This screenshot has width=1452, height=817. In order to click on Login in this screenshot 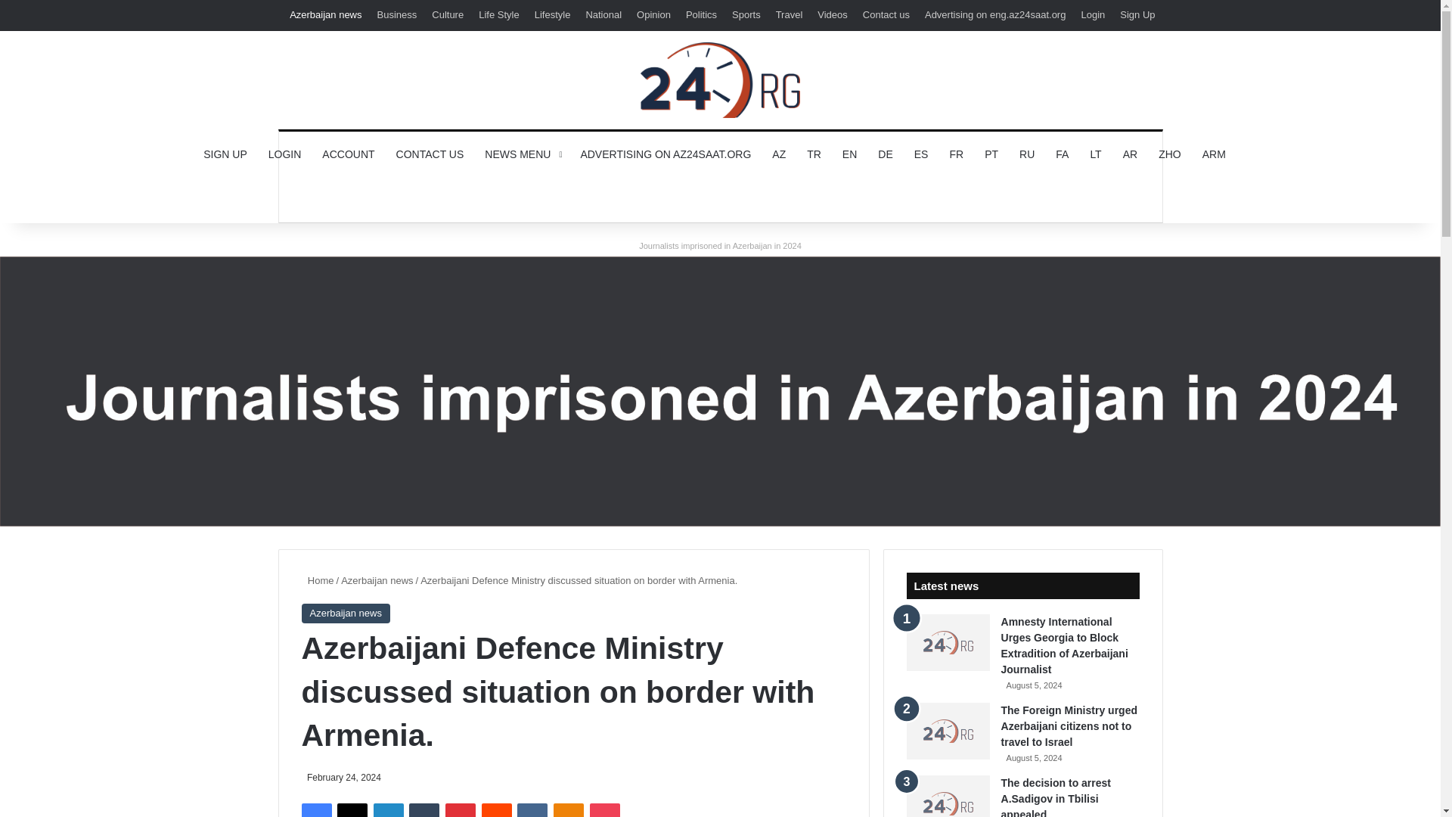, I will do `click(1092, 15)`.